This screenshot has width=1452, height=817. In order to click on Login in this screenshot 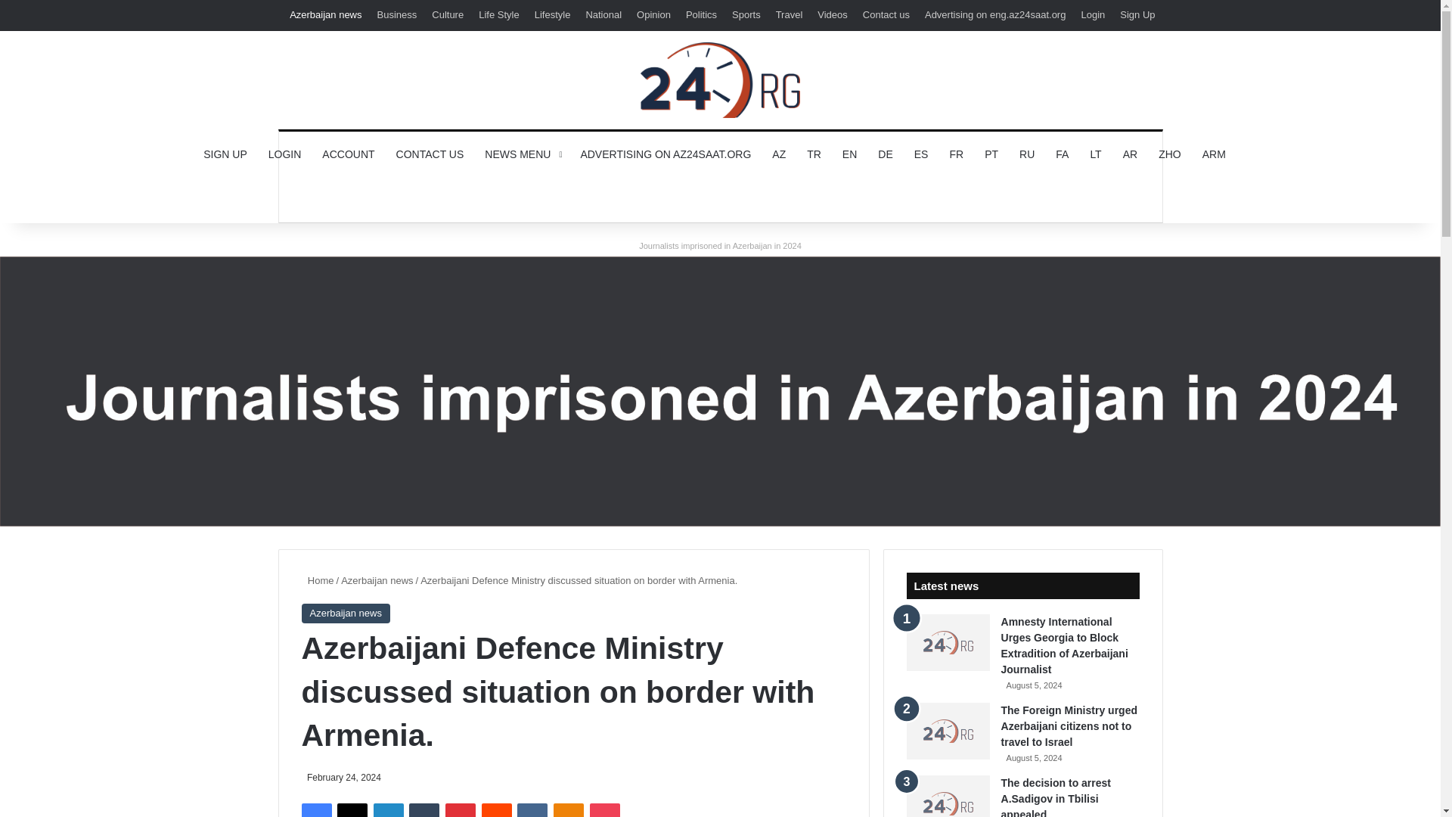, I will do `click(1092, 15)`.